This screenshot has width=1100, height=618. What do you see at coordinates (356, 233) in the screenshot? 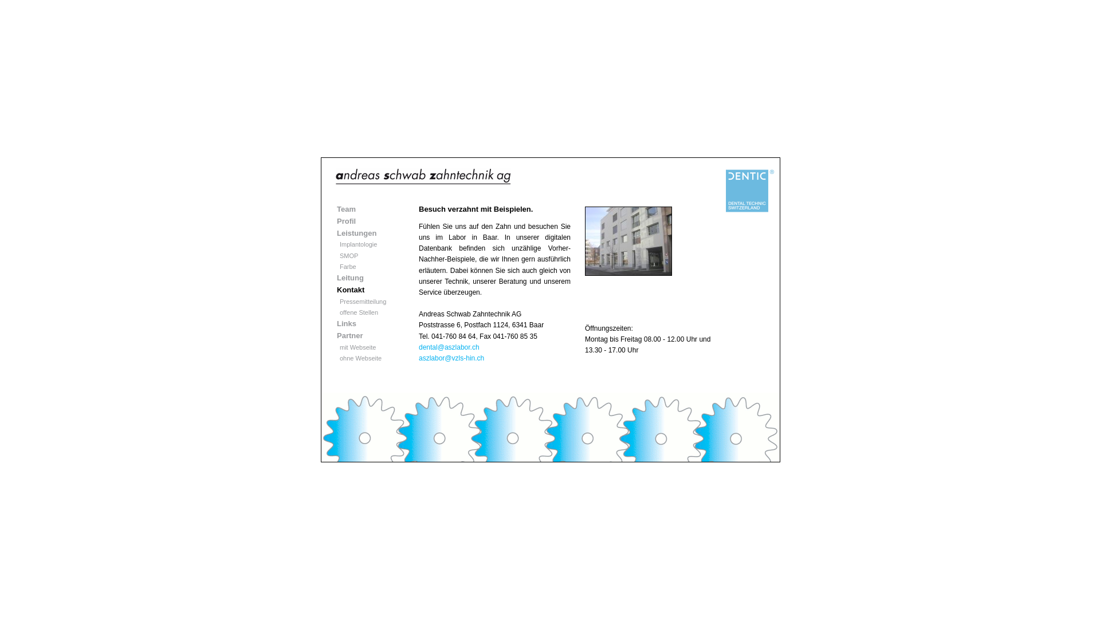
I see `Leistungen` at bounding box center [356, 233].